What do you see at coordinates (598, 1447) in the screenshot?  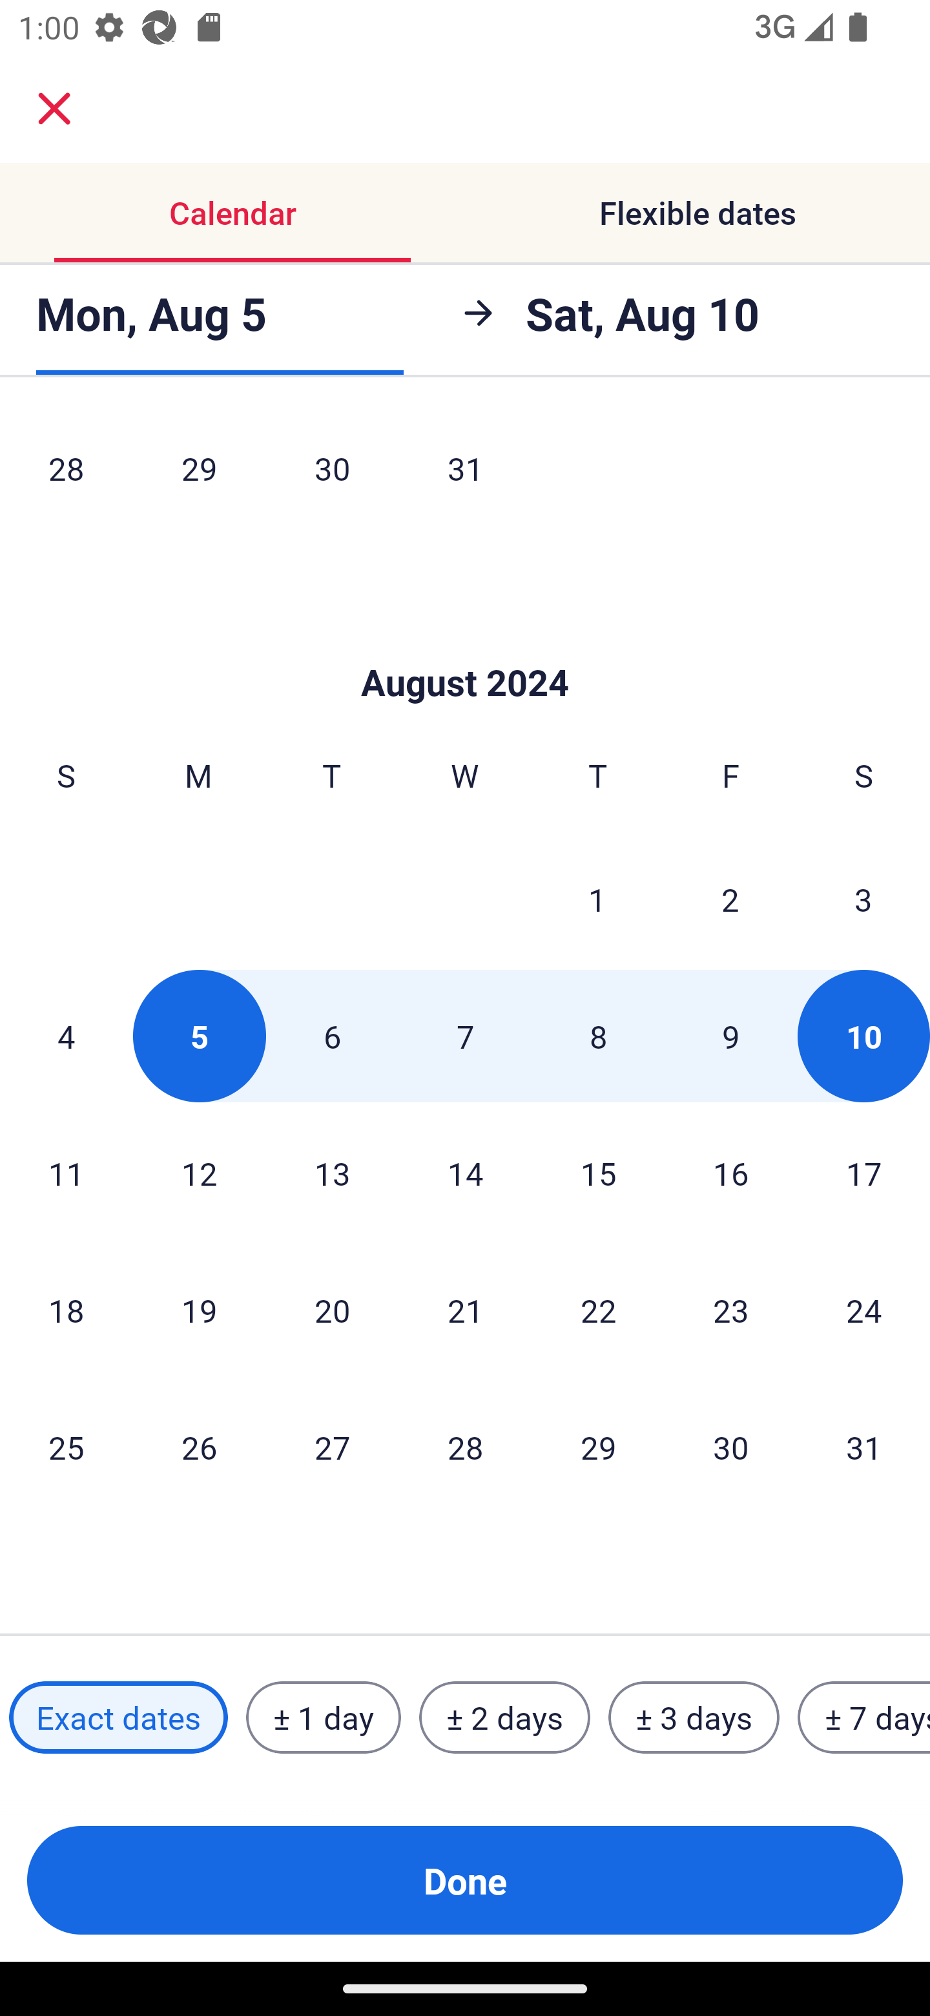 I see `29 Thursday, August 29, 2024` at bounding box center [598, 1447].